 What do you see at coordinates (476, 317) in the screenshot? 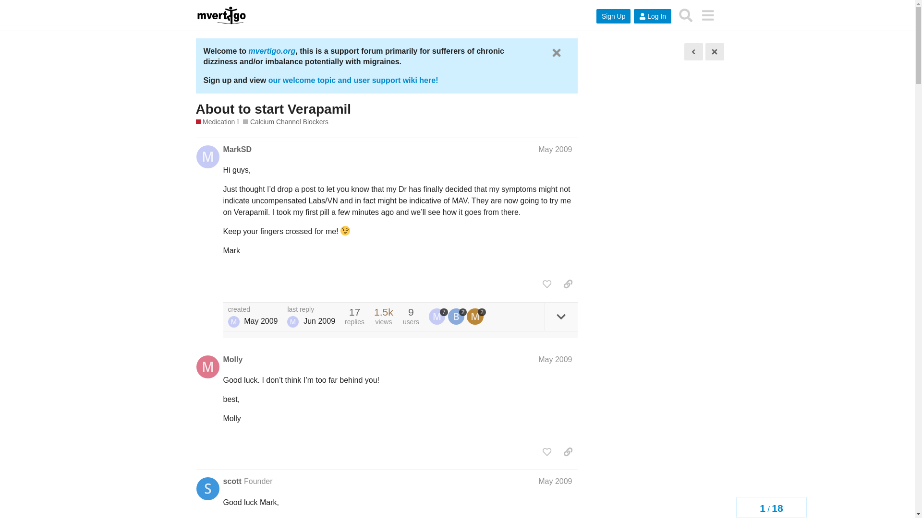
I see `2` at bounding box center [476, 317].